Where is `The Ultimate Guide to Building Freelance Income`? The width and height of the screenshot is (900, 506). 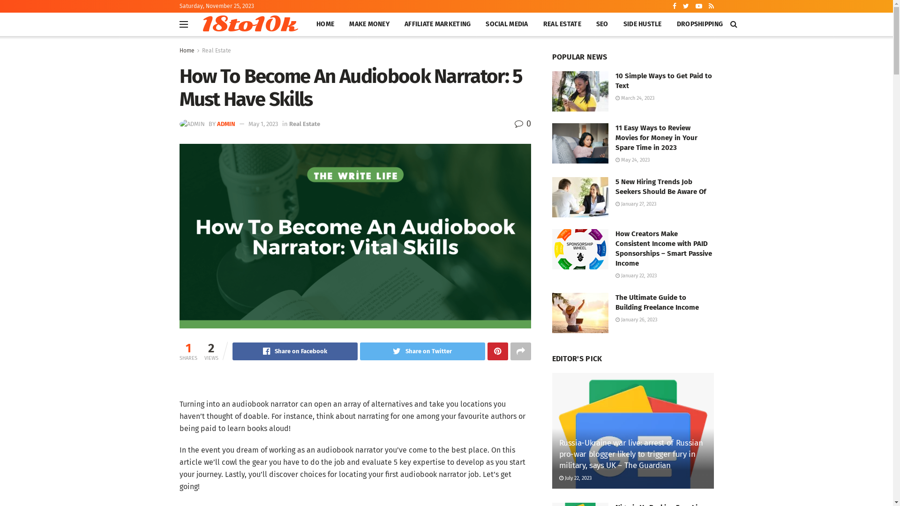
The Ultimate Guide to Building Freelance Income is located at coordinates (657, 303).